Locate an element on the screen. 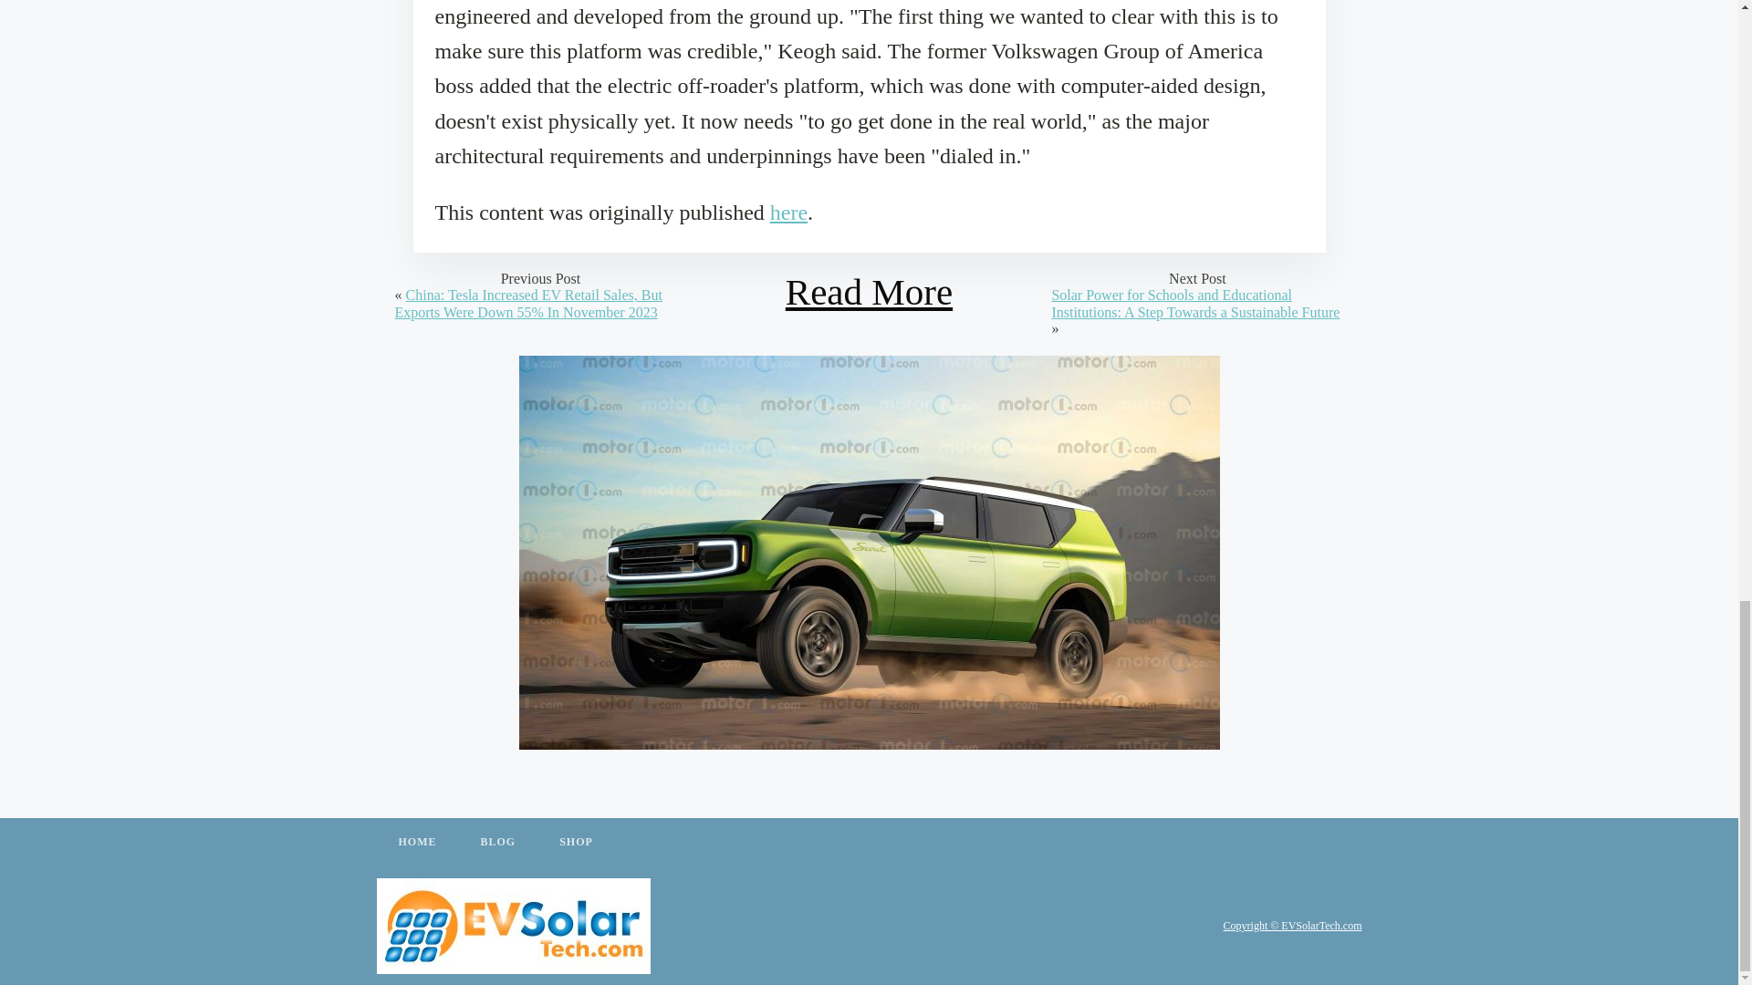 The image size is (1752, 985). here is located at coordinates (788, 213).